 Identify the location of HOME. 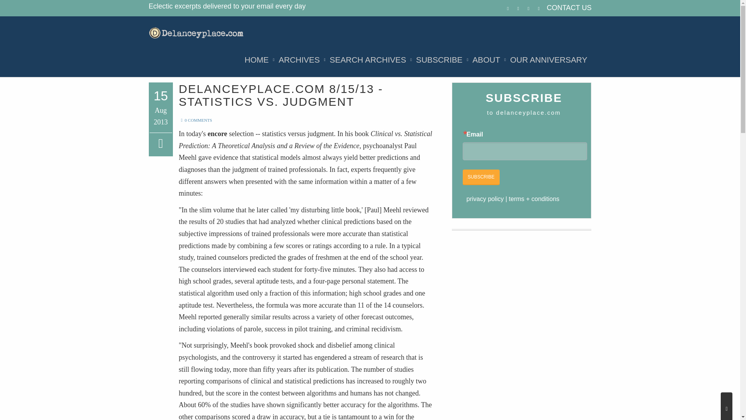
(256, 60).